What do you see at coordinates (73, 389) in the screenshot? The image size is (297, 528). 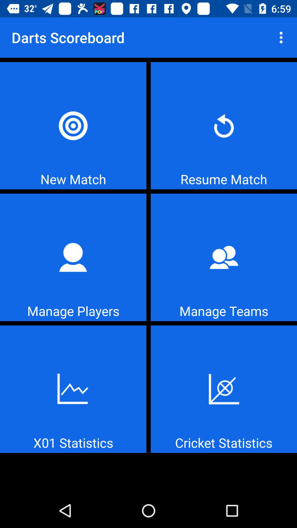 I see `open statistics` at bounding box center [73, 389].